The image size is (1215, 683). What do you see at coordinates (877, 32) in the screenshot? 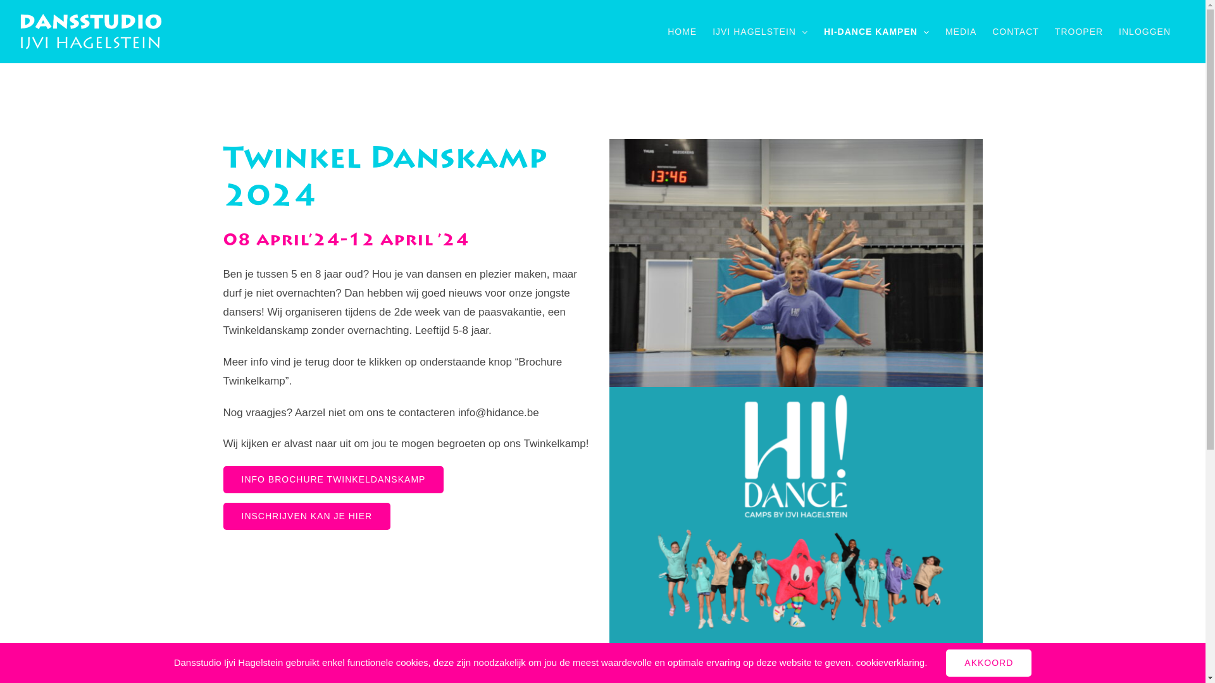
I see `HI-DANCE KAMPEN` at bounding box center [877, 32].